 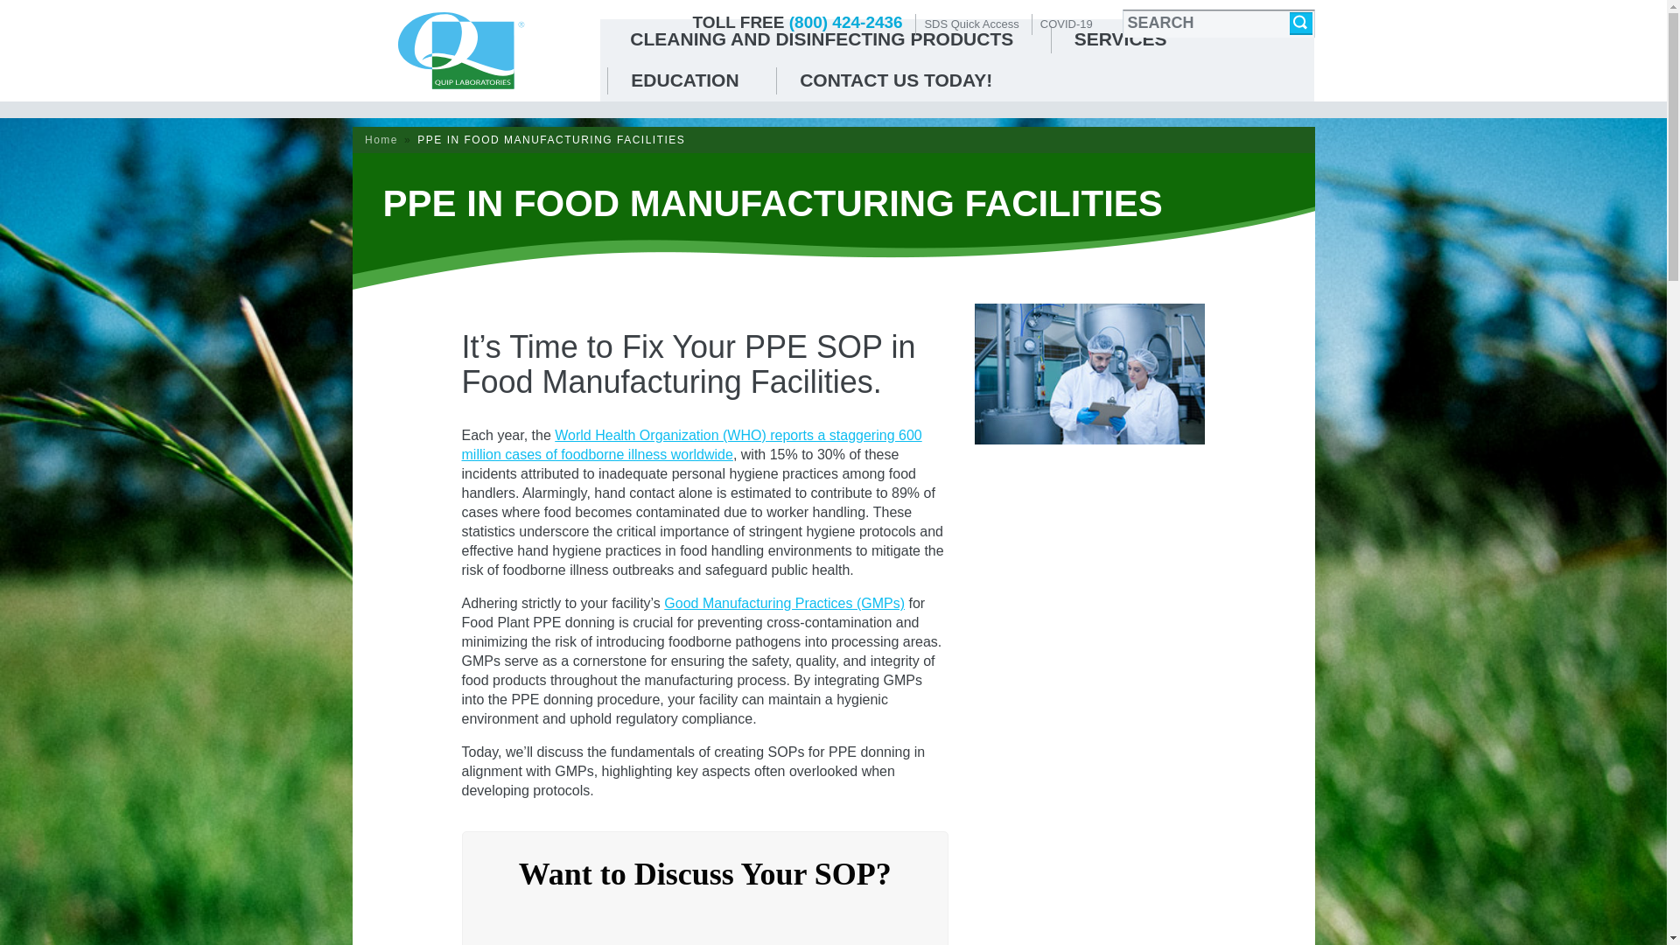 What do you see at coordinates (1067, 24) in the screenshot?
I see `COVID-19` at bounding box center [1067, 24].